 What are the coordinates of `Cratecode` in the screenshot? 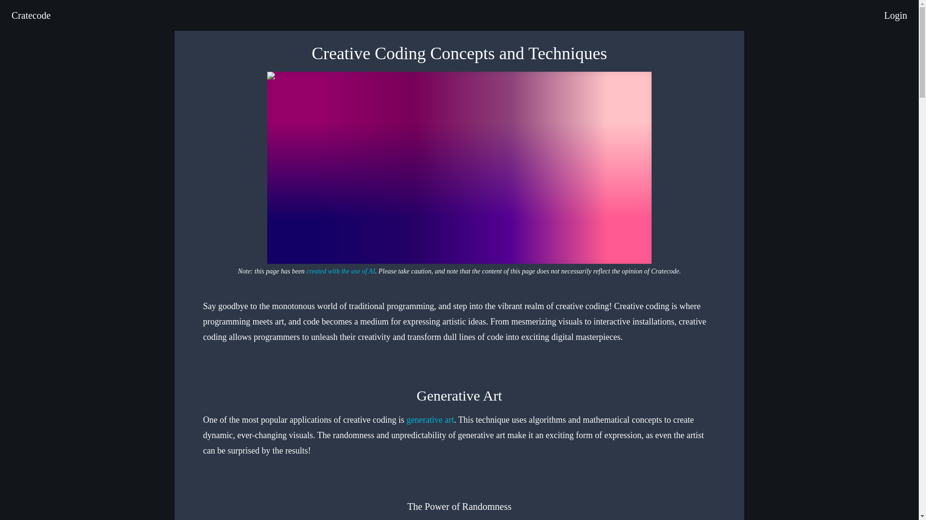 It's located at (31, 15).